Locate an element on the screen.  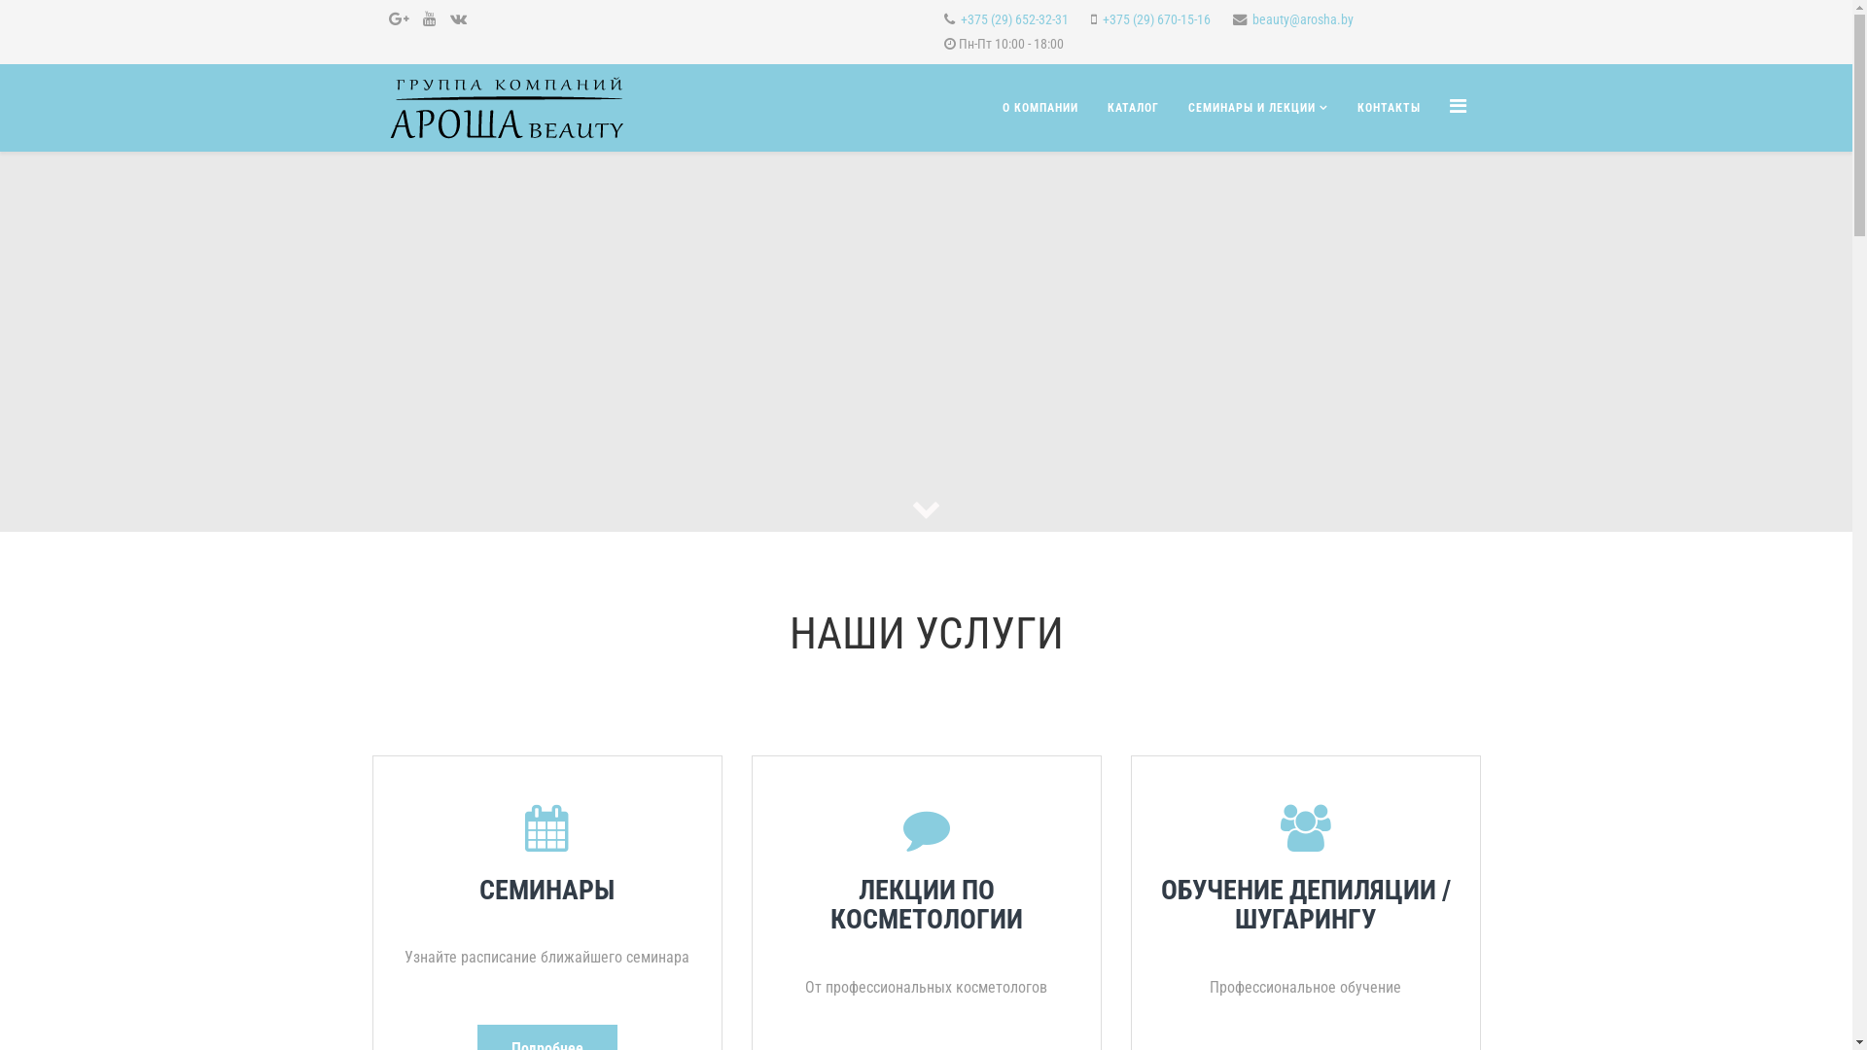
beauty@arosha.by is located at coordinates (1303, 19).